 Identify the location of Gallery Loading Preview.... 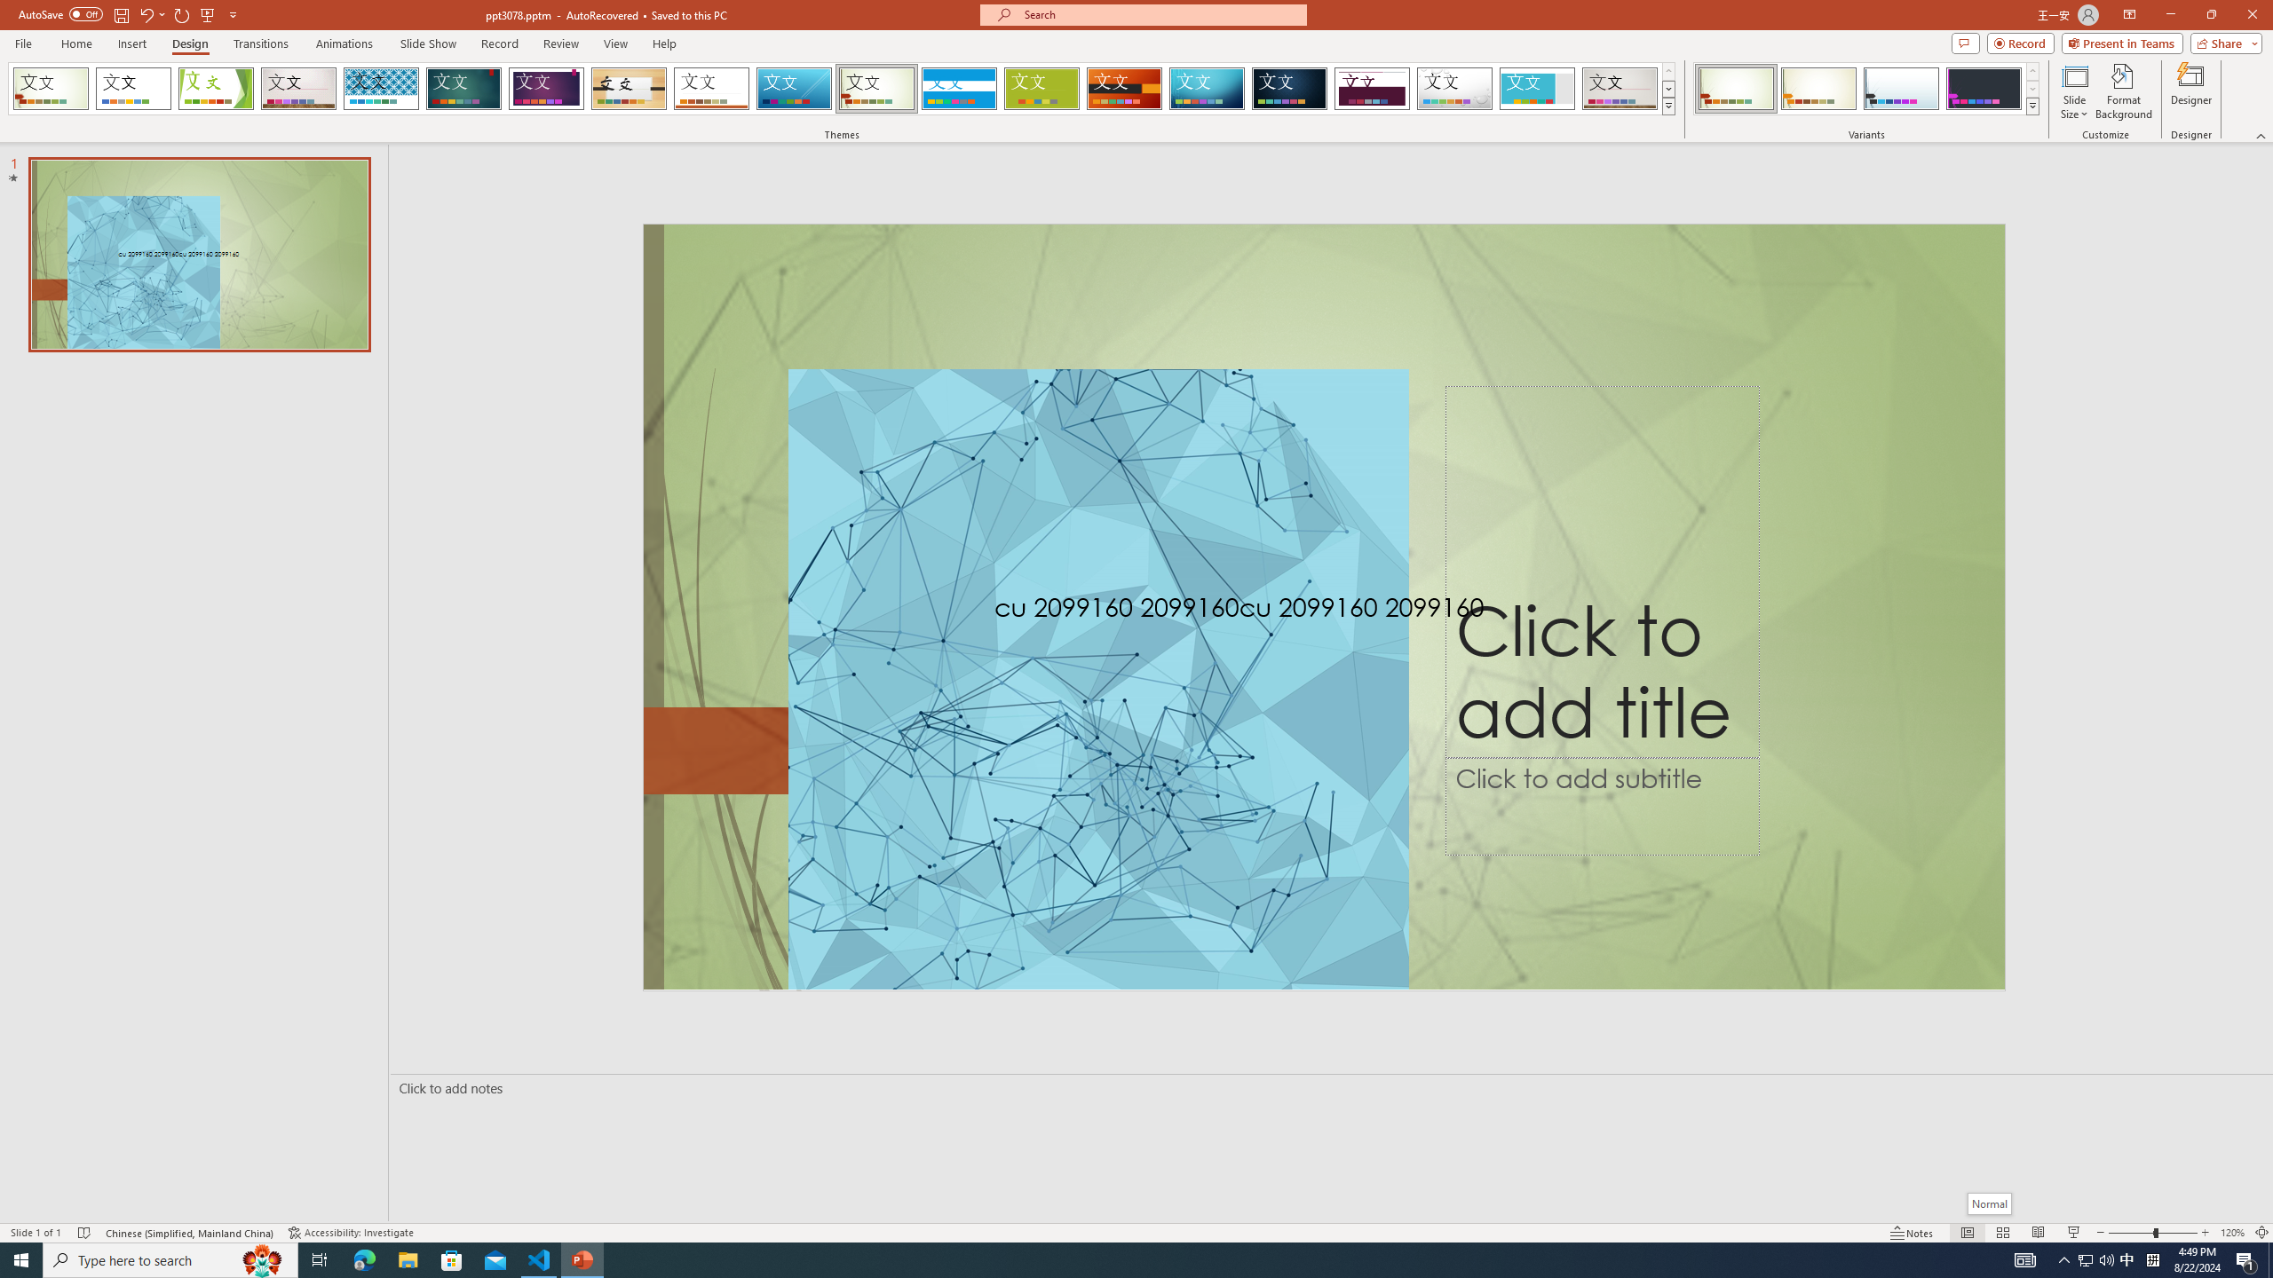
(1620, 89).